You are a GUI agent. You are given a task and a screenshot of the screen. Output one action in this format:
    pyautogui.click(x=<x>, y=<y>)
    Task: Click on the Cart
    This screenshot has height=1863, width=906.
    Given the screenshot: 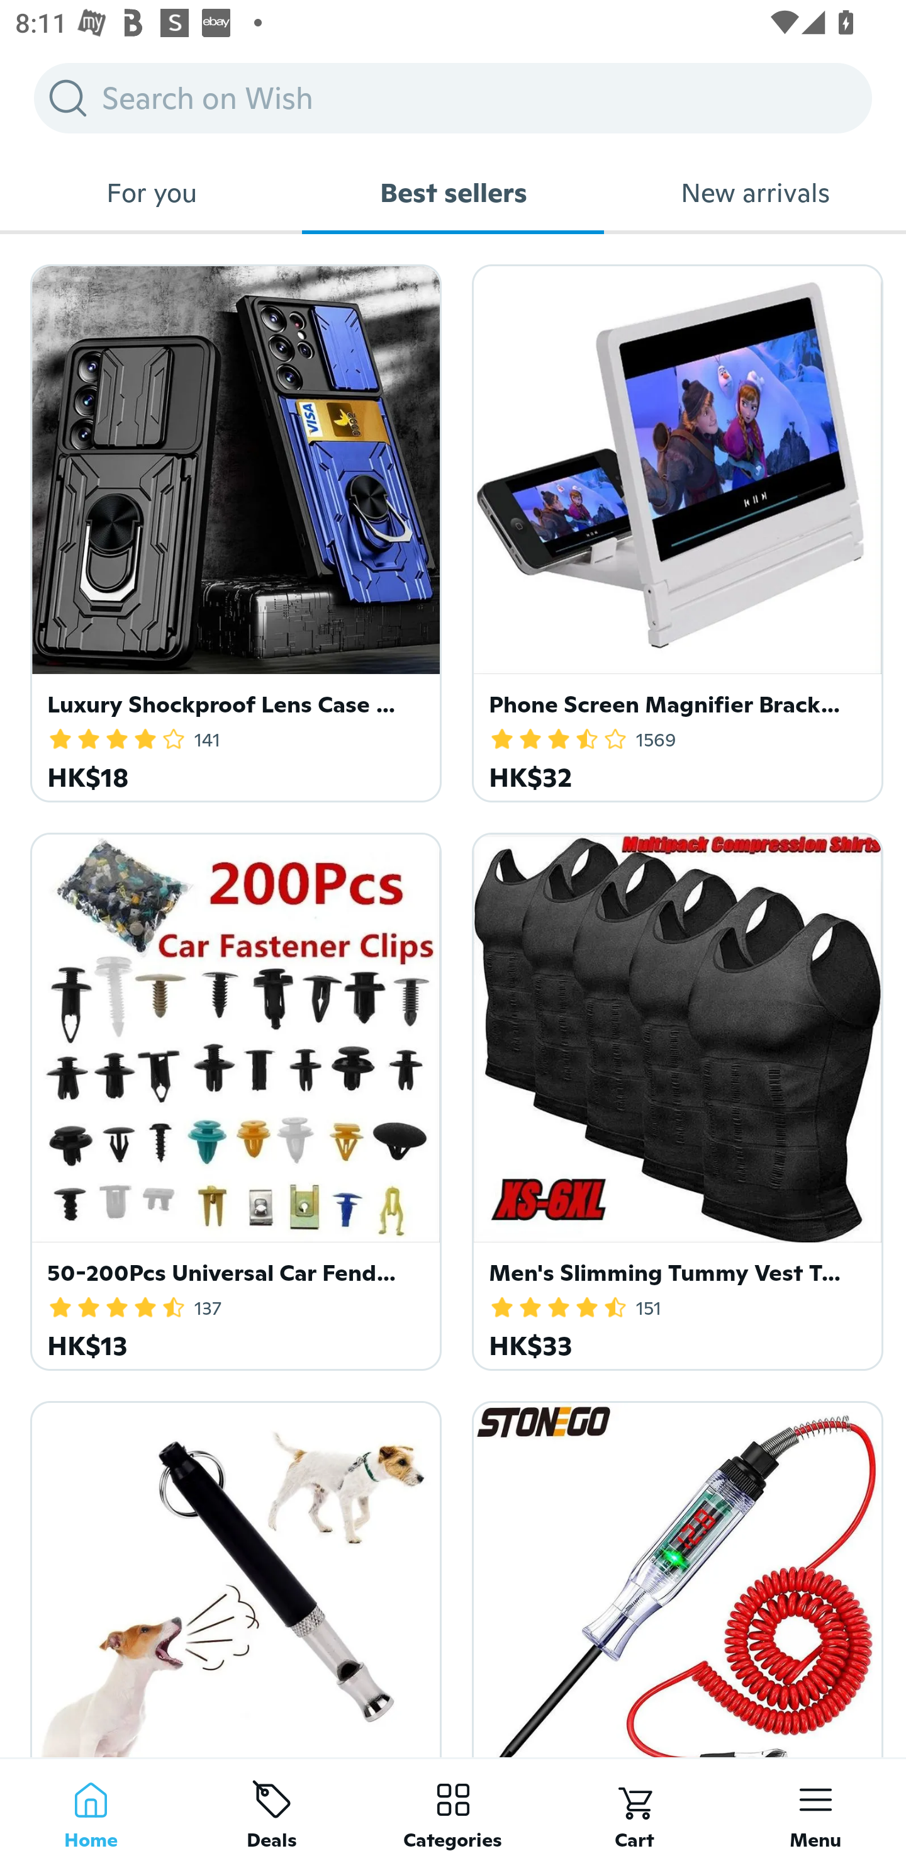 What is the action you would take?
    pyautogui.click(x=634, y=1810)
    